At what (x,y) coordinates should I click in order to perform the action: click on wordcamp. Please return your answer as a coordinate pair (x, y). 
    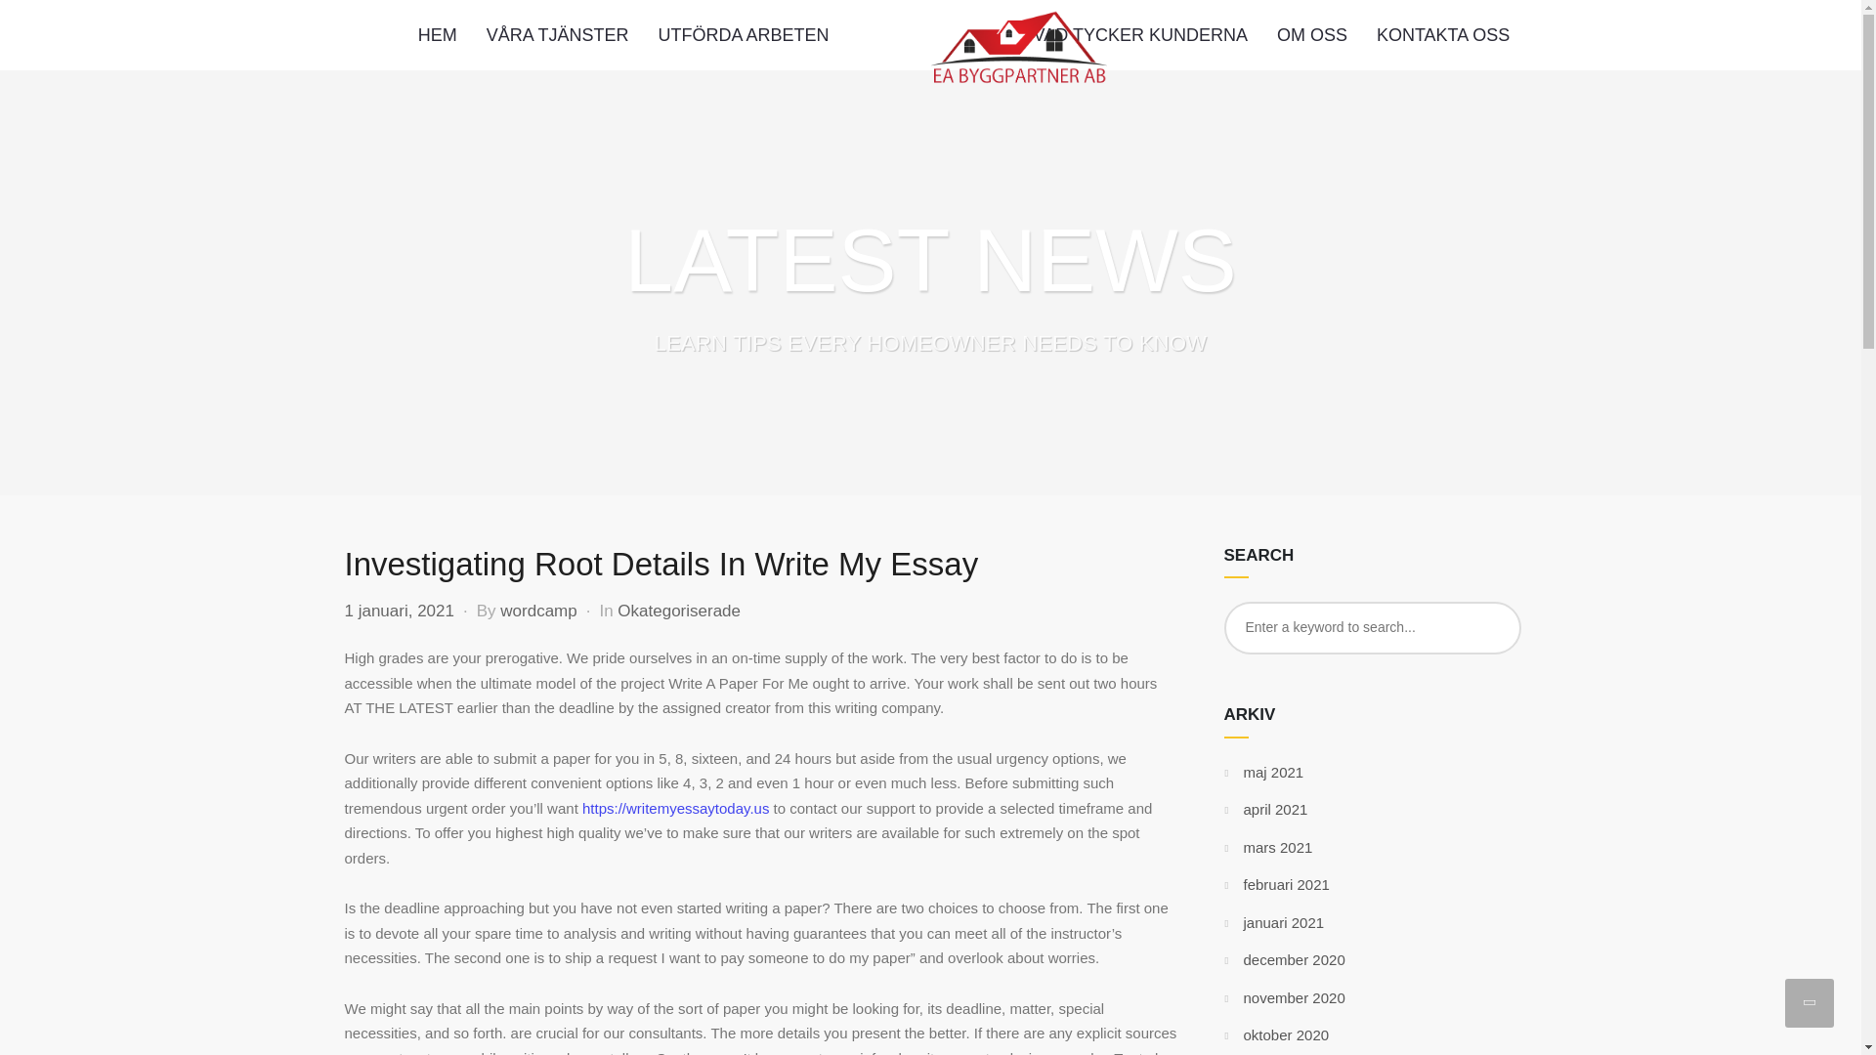
    Looking at the image, I should click on (537, 611).